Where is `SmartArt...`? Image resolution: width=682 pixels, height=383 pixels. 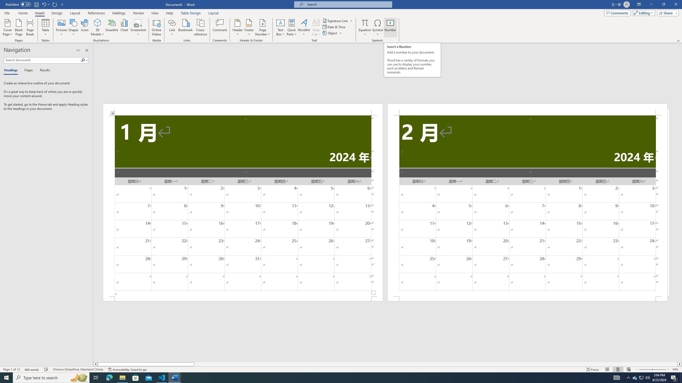
SmartArt... is located at coordinates (112, 27).